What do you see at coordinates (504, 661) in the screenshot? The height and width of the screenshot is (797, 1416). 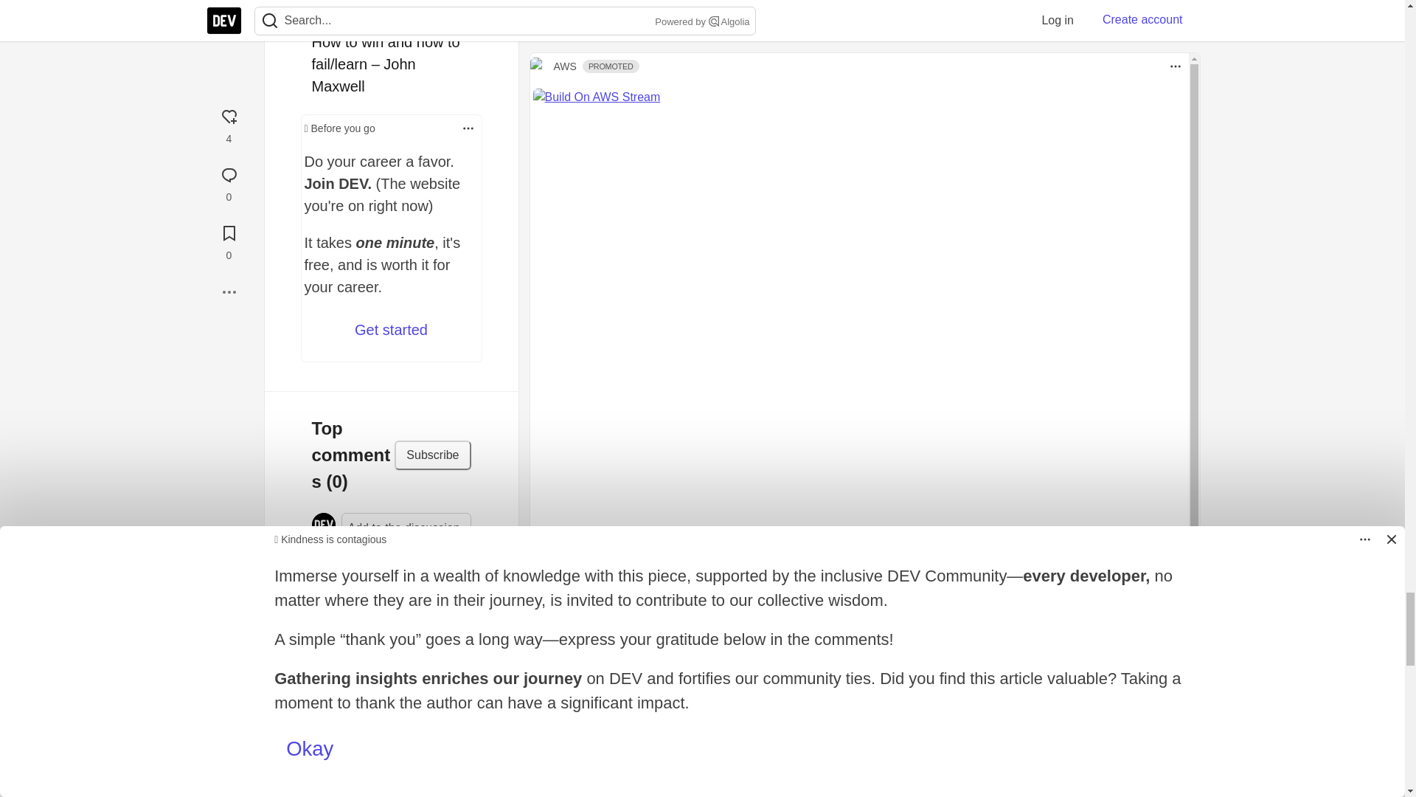 I see `Dropdown menu` at bounding box center [504, 661].